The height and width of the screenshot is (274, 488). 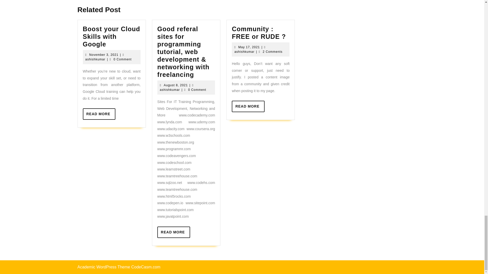 What do you see at coordinates (240, 2) in the screenshot?
I see `Boost your Cloud Skills with Google` at bounding box center [240, 2].